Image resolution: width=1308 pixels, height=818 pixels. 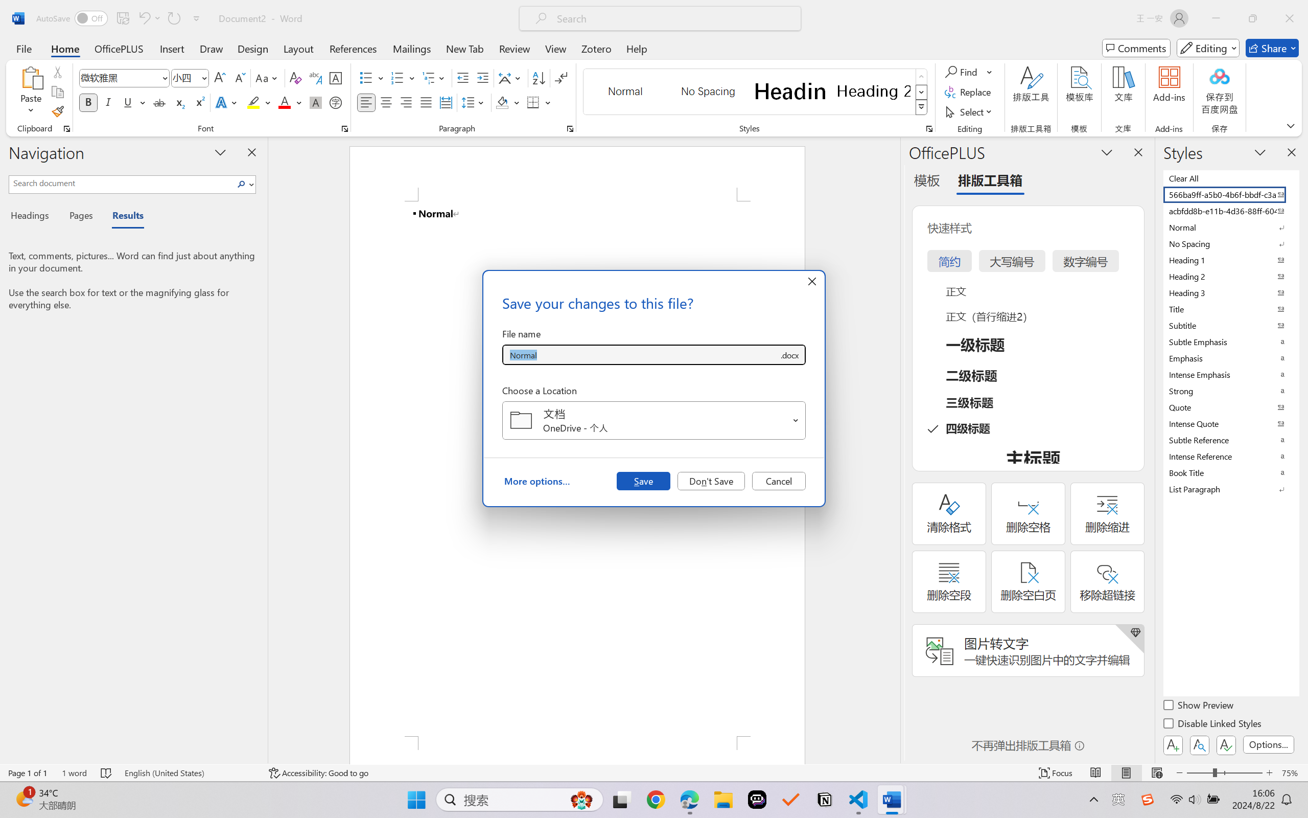 I want to click on Borders, so click(x=533, y=102).